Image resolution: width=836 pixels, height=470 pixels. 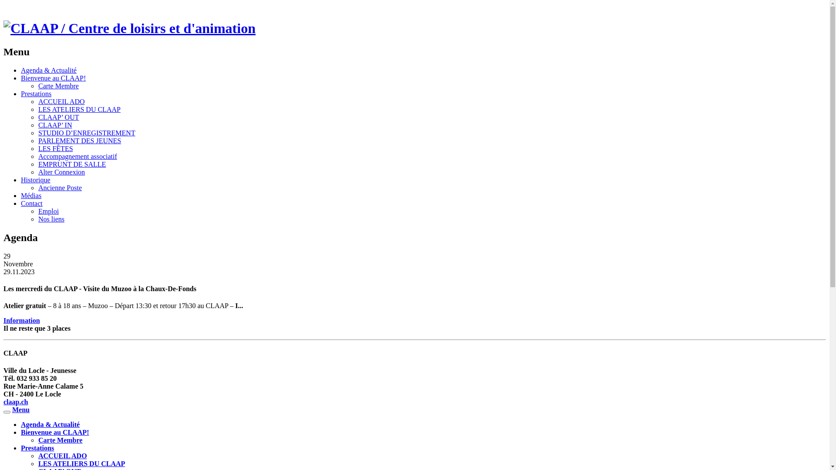 What do you see at coordinates (51, 219) in the screenshot?
I see `Nos liens` at bounding box center [51, 219].